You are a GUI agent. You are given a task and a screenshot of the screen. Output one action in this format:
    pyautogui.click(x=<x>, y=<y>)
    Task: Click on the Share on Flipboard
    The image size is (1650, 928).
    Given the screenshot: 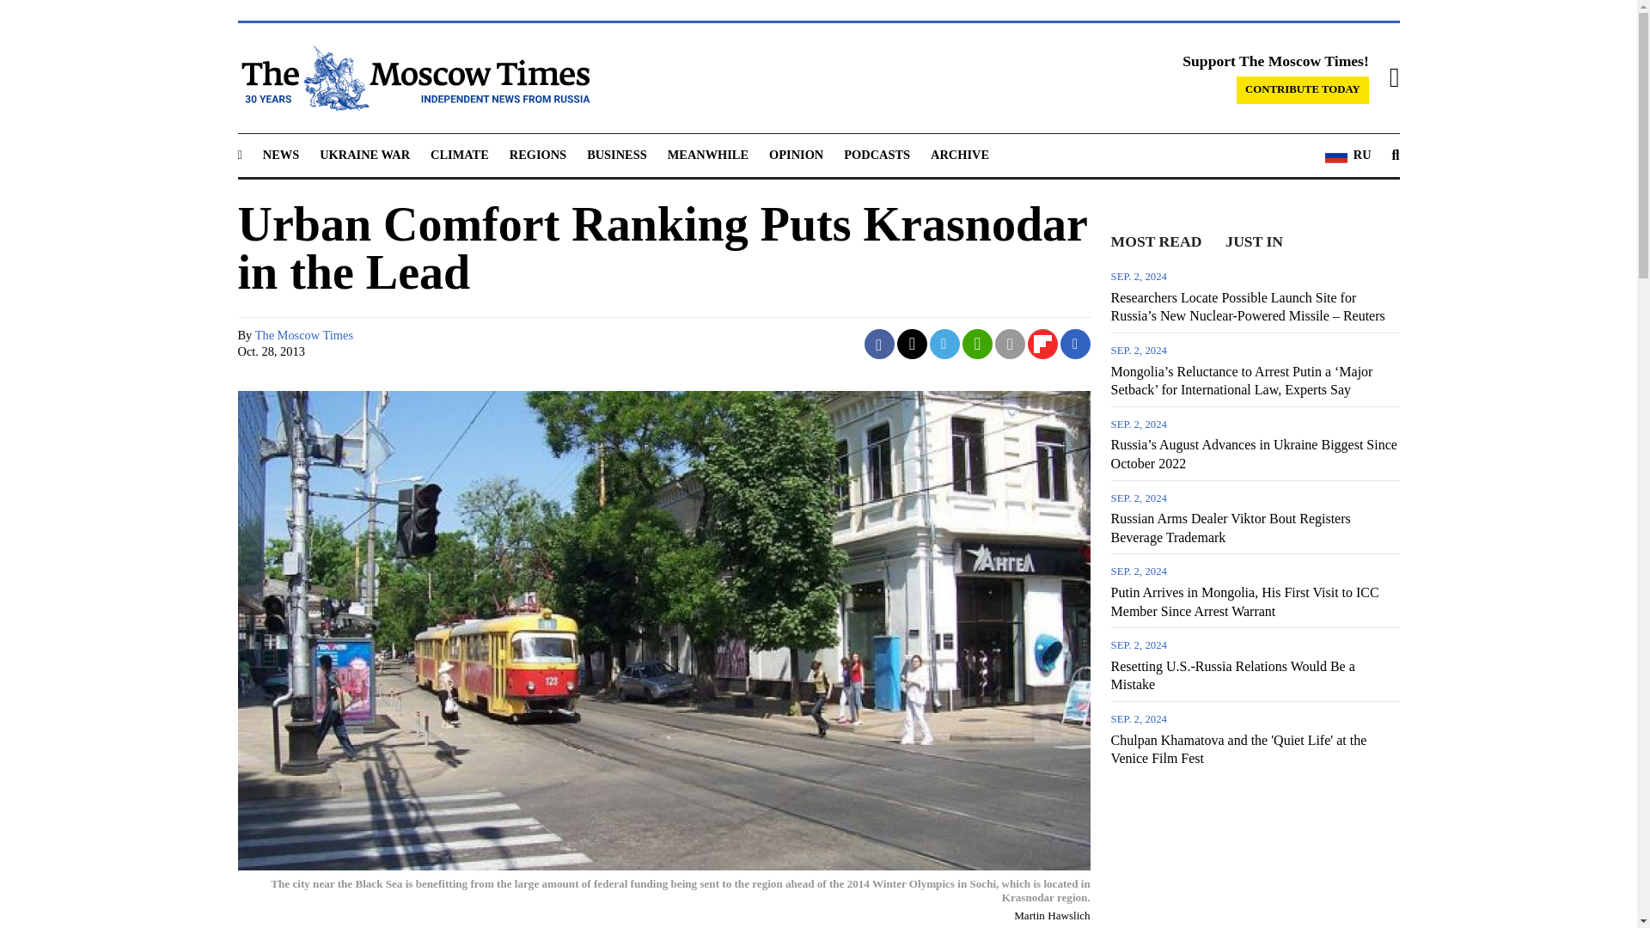 What is the action you would take?
    pyautogui.click(x=1042, y=344)
    